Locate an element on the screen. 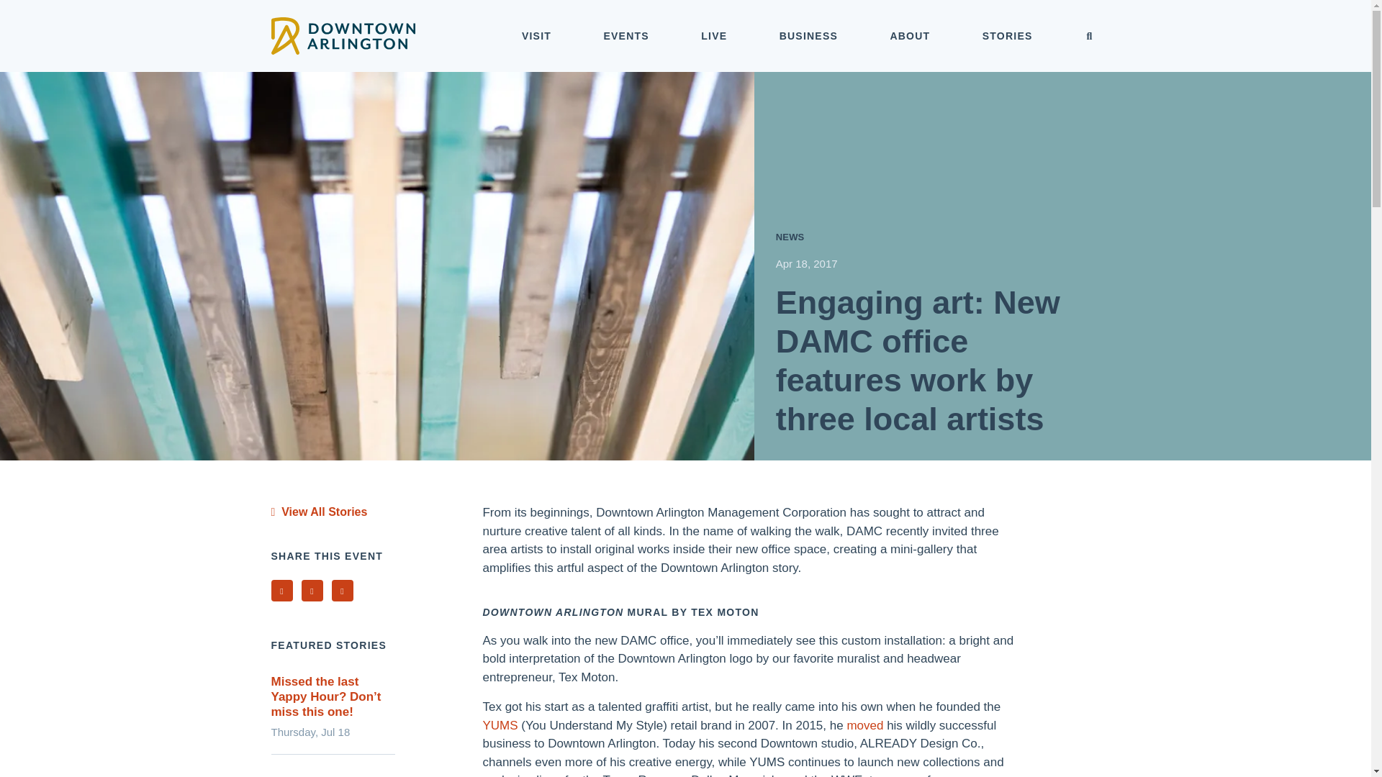 The width and height of the screenshot is (1382, 777). BUSINESS is located at coordinates (808, 36).